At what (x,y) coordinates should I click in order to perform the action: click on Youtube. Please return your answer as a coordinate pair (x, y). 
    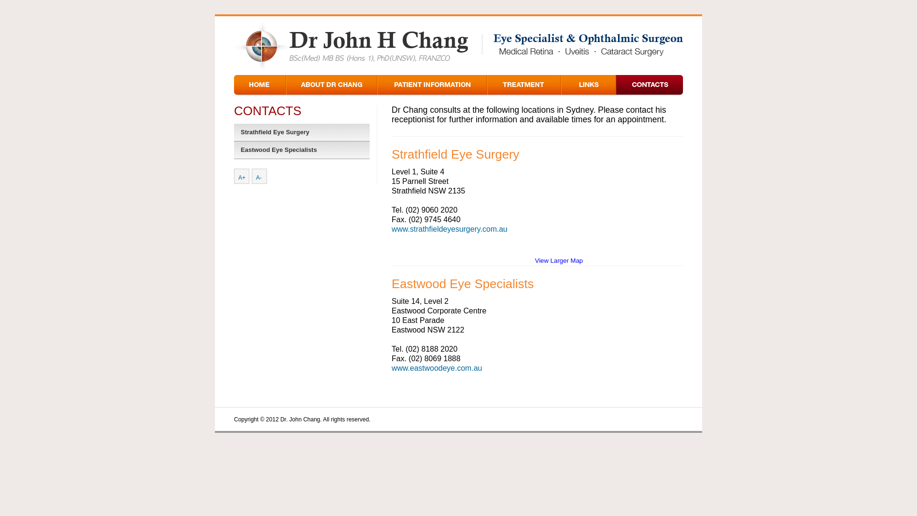
    Looking at the image, I should click on (641, 419).